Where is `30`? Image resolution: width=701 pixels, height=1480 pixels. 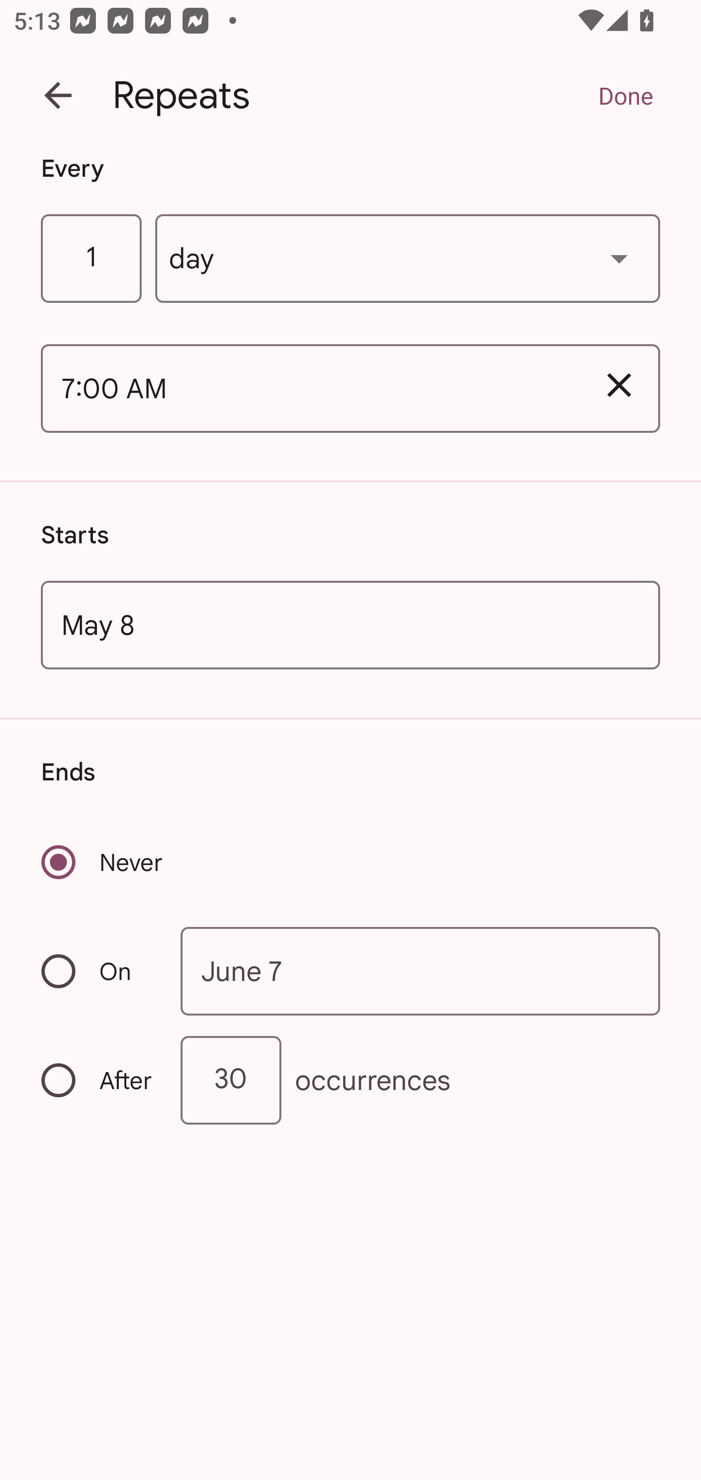 30 is located at coordinates (231, 1080).